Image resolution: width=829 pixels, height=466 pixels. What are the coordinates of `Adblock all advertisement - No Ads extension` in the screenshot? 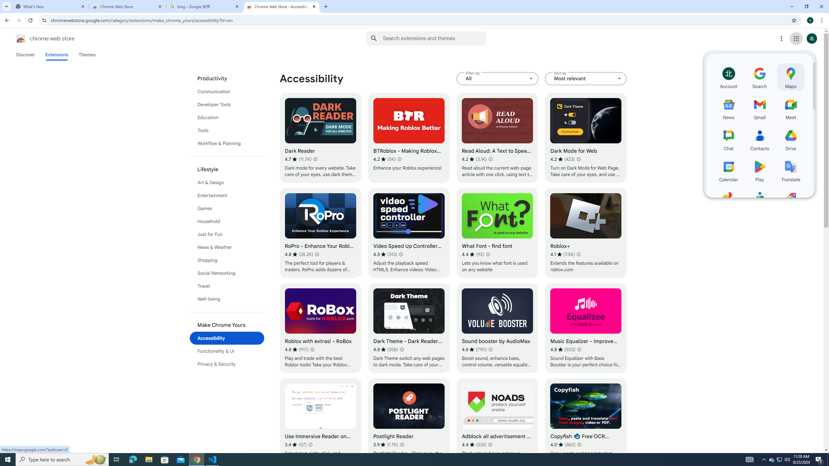 It's located at (498, 423).